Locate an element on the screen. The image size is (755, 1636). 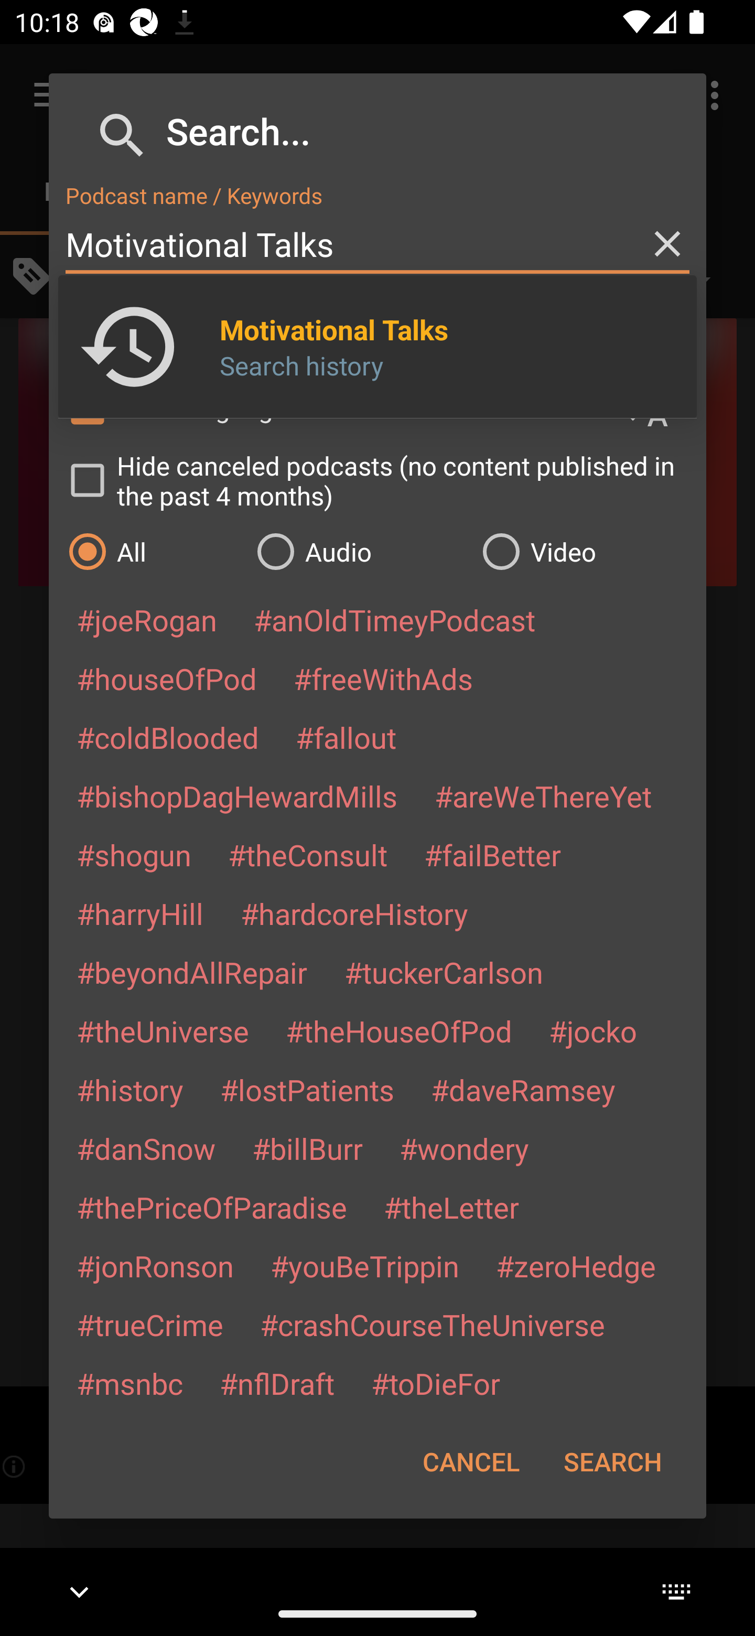
SEARCH is located at coordinates (612, 1461).